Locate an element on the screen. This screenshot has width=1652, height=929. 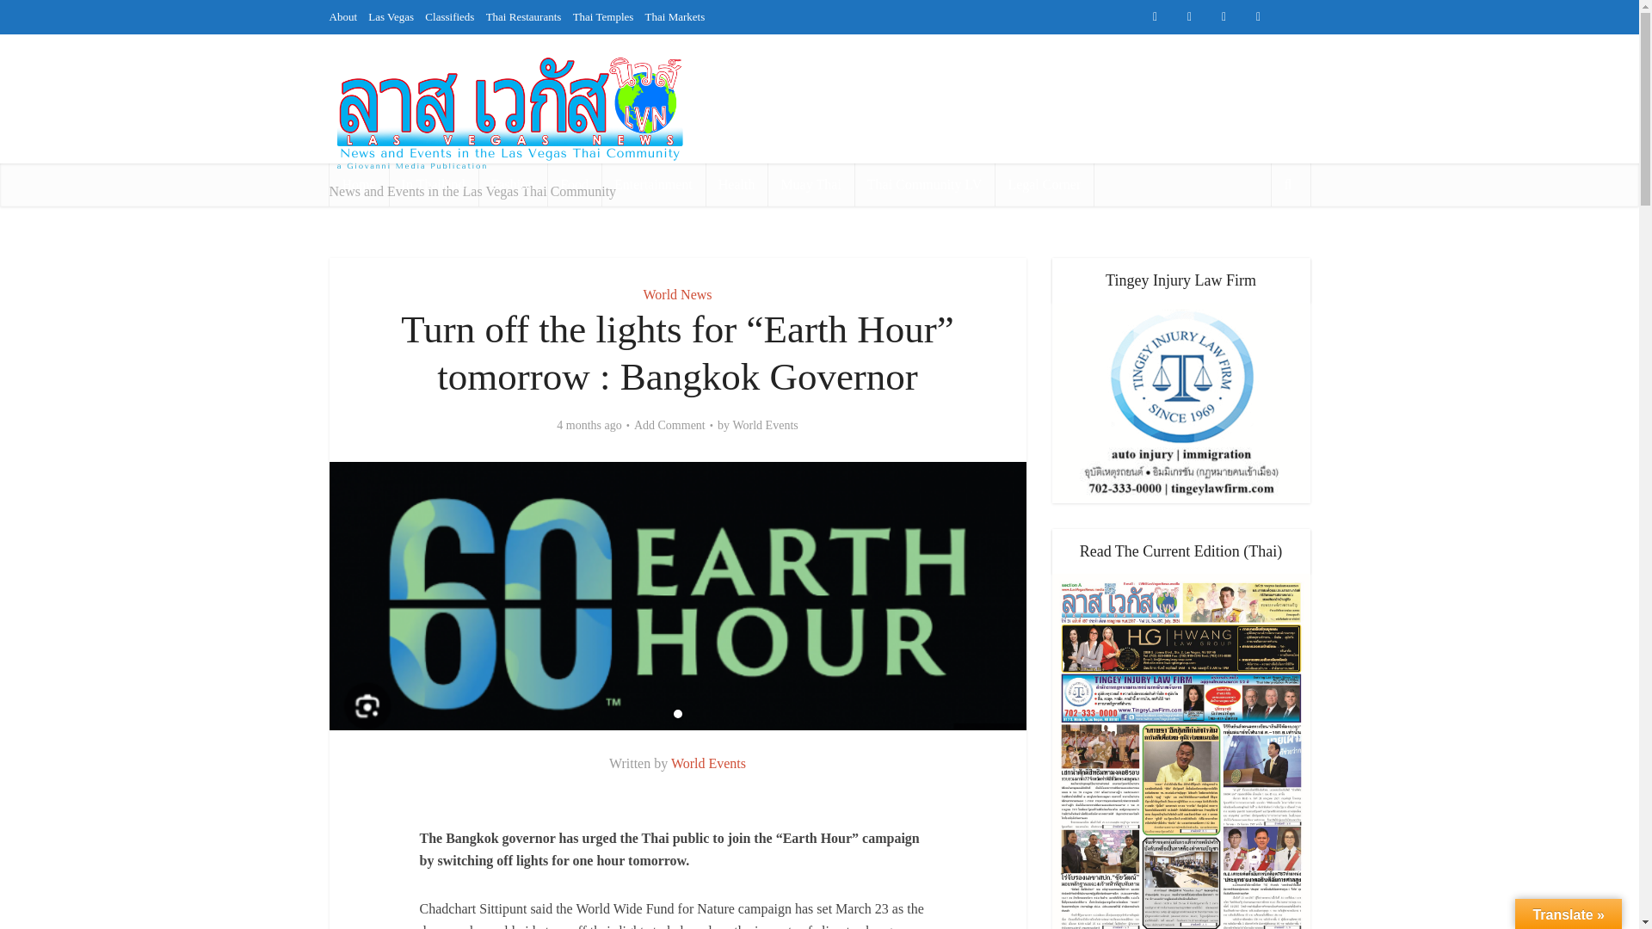
Thai Restaurants is located at coordinates (857, 50).